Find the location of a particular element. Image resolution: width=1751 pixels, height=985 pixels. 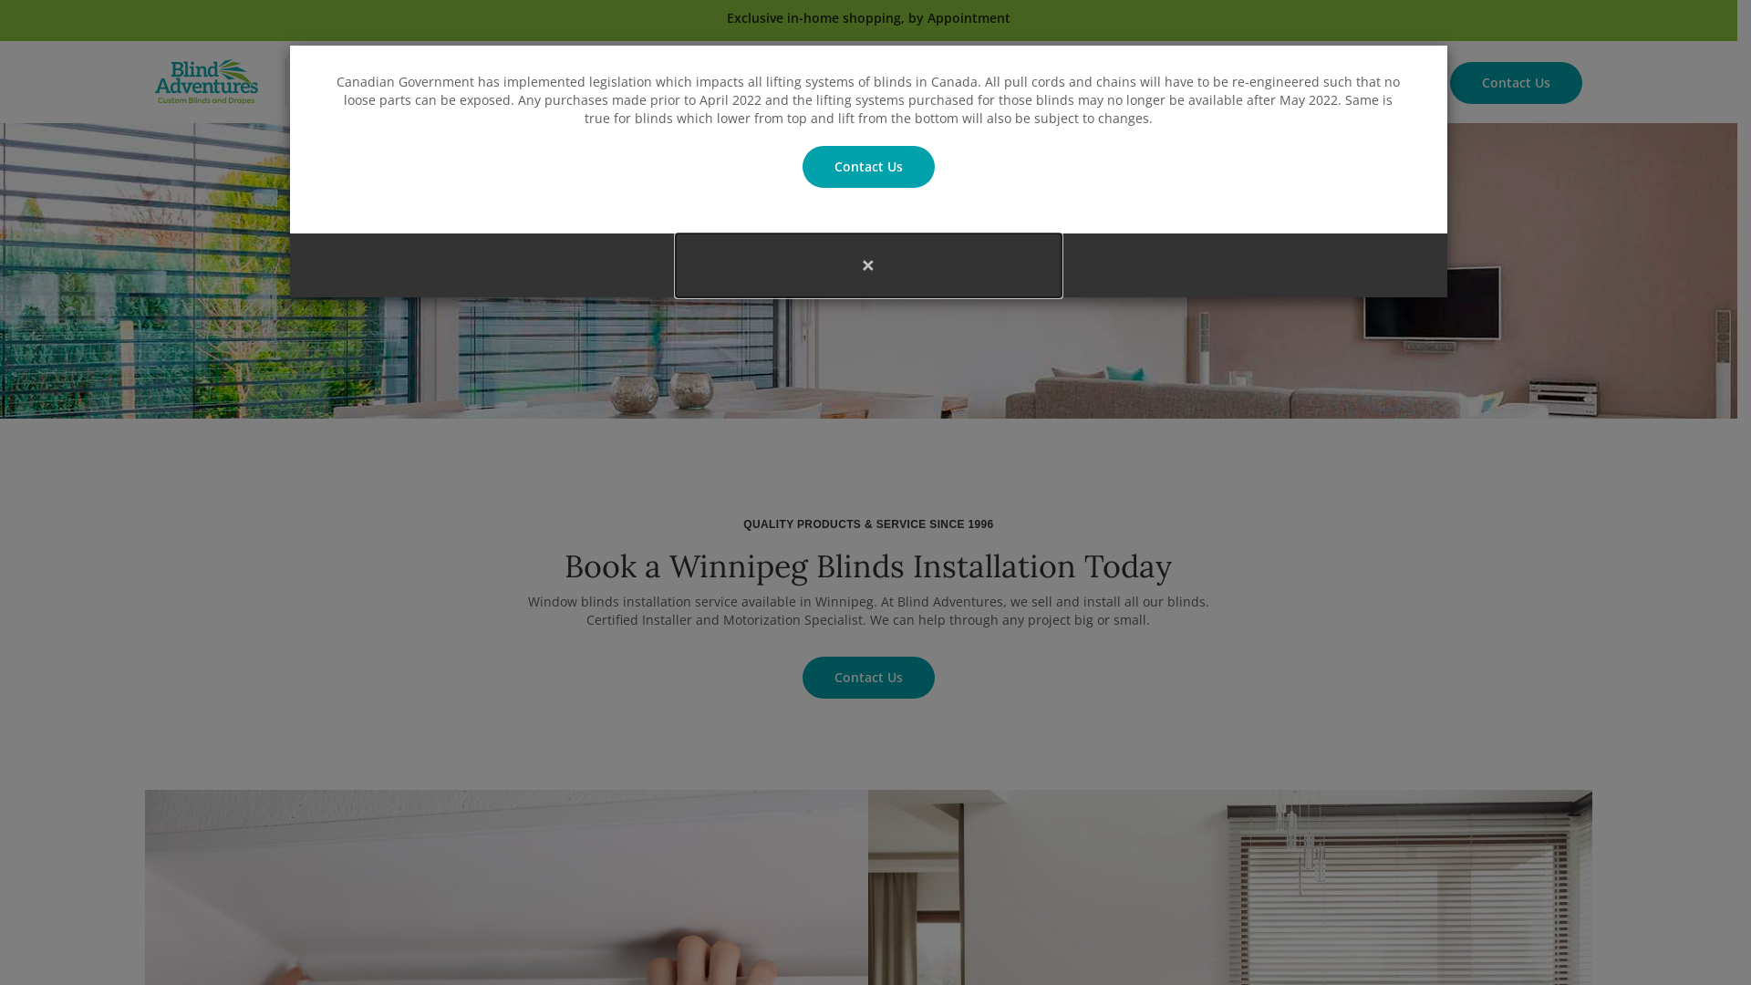

Contact Information Request is located at coordinates (42, 150).